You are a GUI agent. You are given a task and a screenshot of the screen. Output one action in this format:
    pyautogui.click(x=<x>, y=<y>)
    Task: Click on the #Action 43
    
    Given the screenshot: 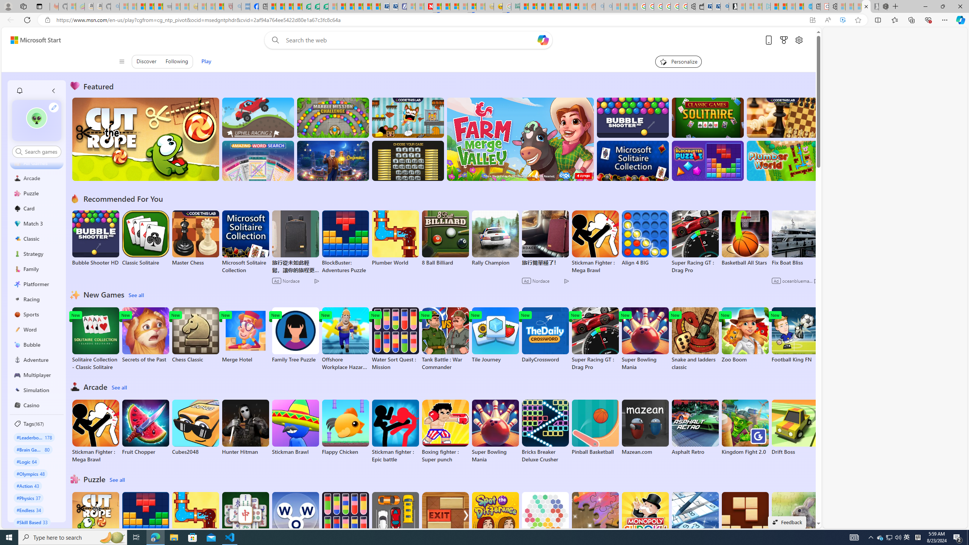 What is the action you would take?
    pyautogui.click(x=28, y=486)
    